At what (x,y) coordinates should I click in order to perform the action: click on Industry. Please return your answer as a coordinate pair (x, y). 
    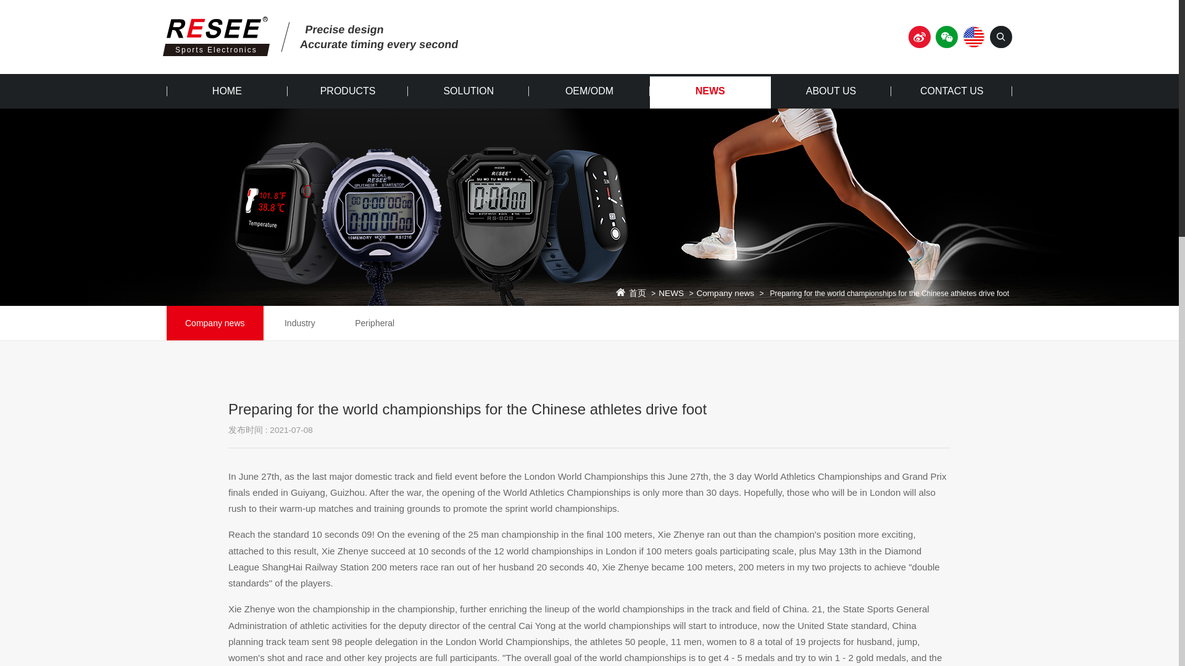
    Looking at the image, I should click on (300, 323).